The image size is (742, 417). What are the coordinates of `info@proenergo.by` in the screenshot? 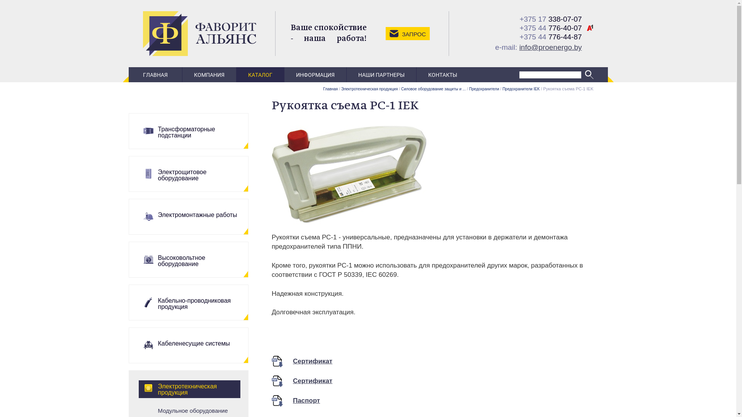 It's located at (551, 47).